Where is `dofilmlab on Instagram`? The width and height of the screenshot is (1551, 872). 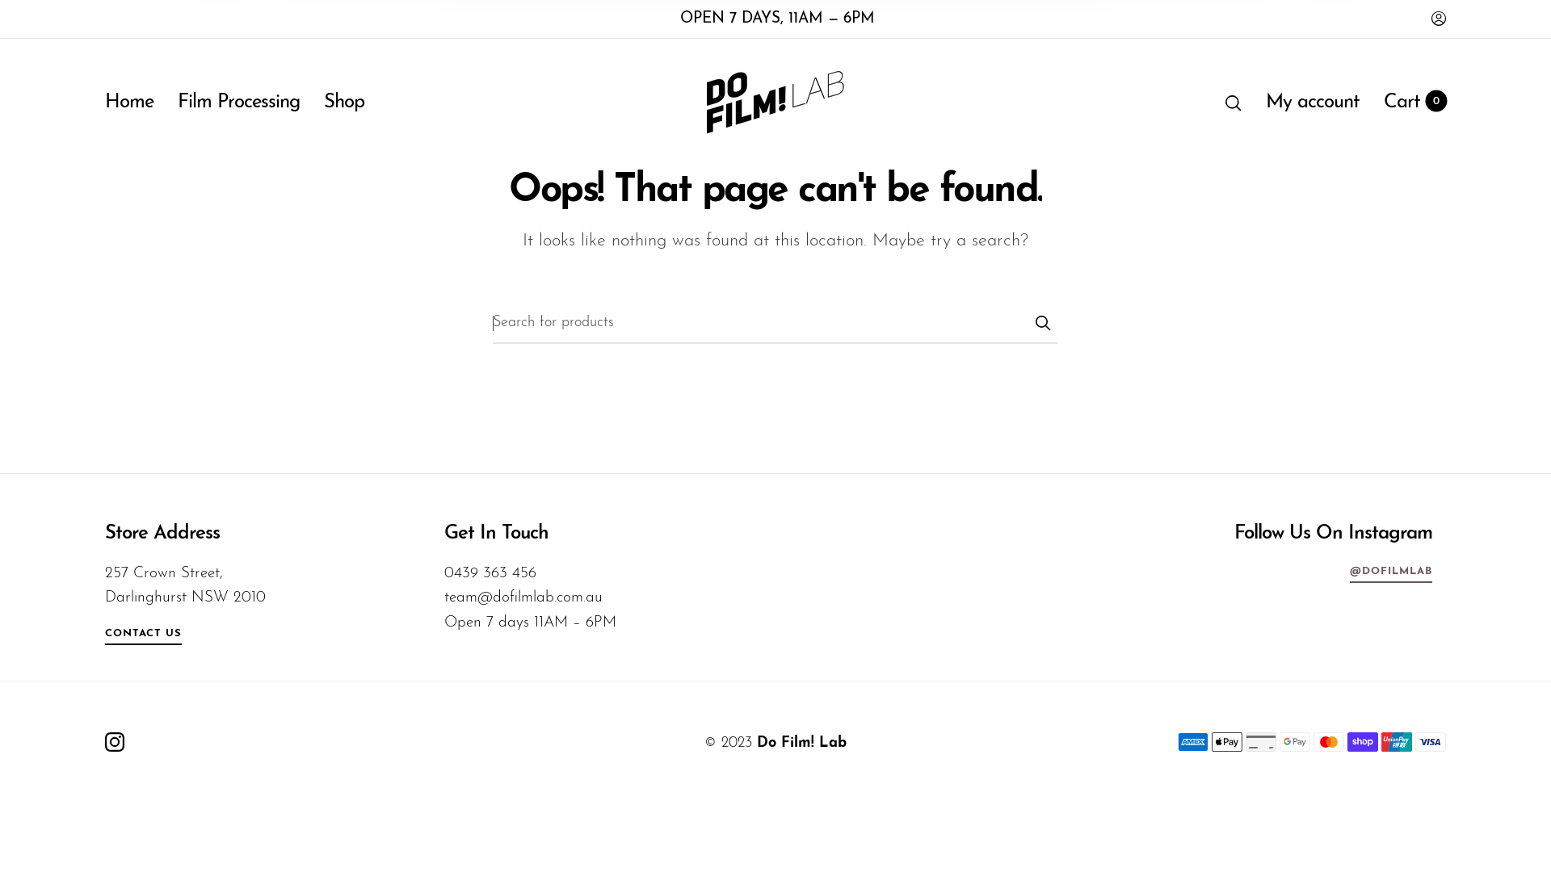 dofilmlab on Instagram is located at coordinates (115, 742).